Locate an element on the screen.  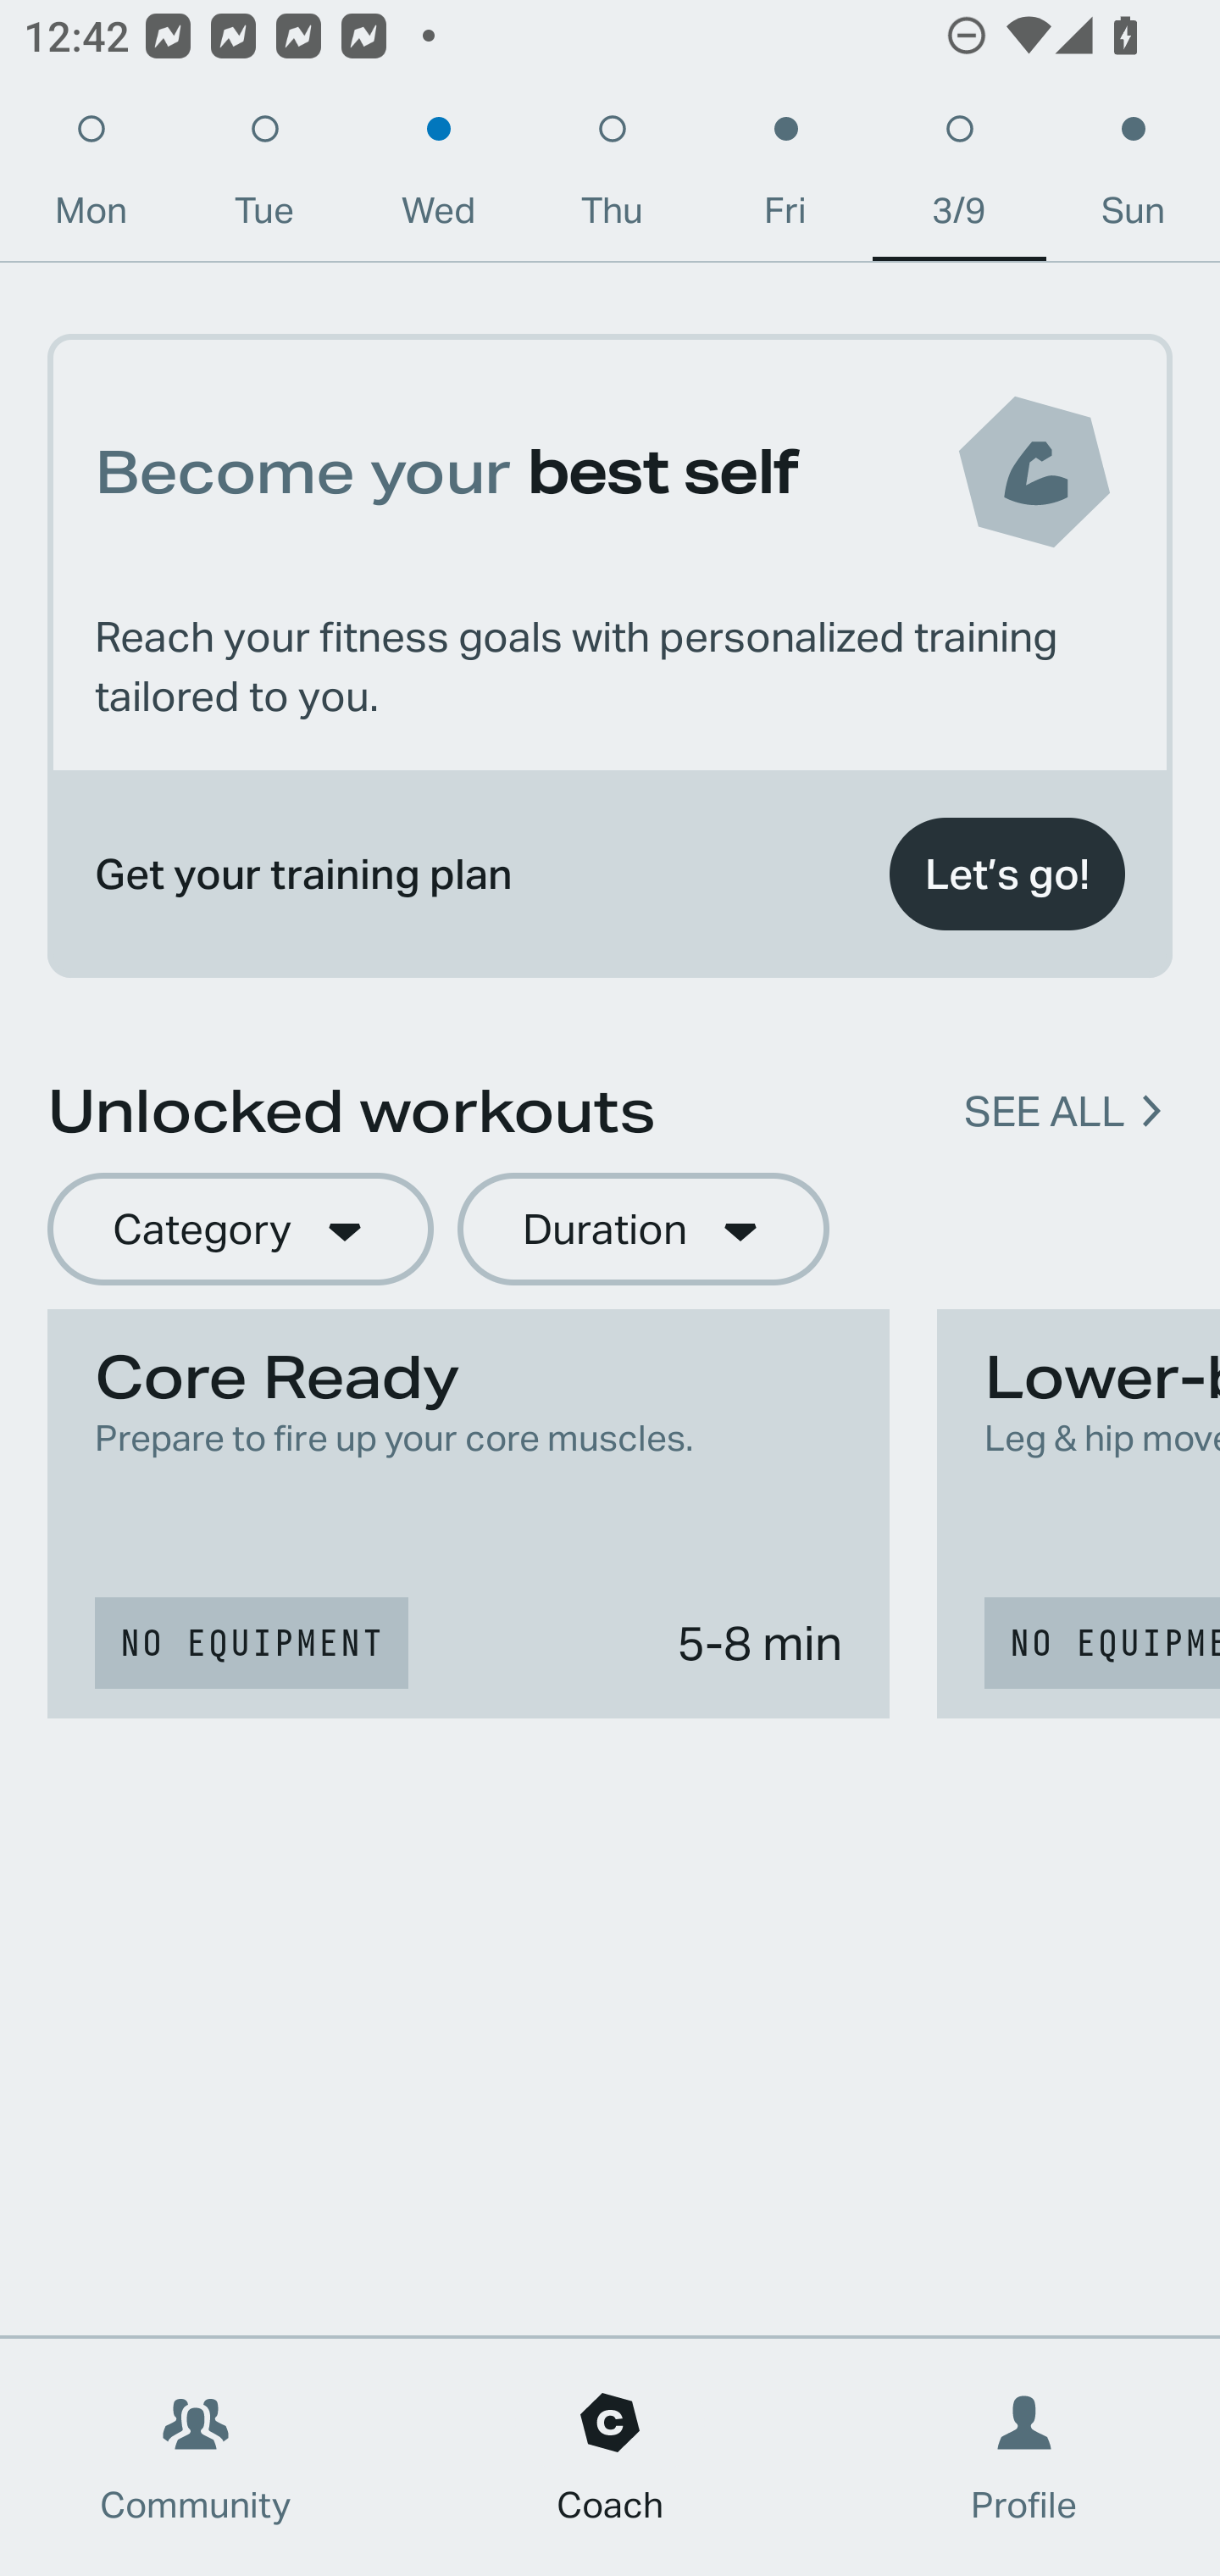
Let’s go! is located at coordinates (1006, 874).